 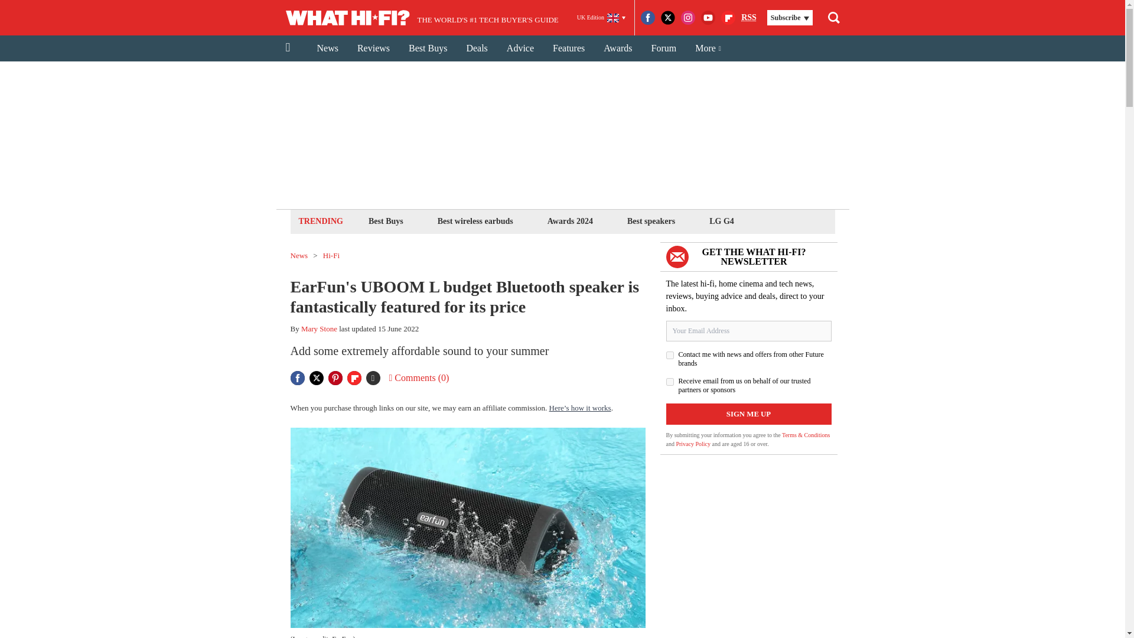 What do you see at coordinates (319, 328) in the screenshot?
I see `Mary Stone` at bounding box center [319, 328].